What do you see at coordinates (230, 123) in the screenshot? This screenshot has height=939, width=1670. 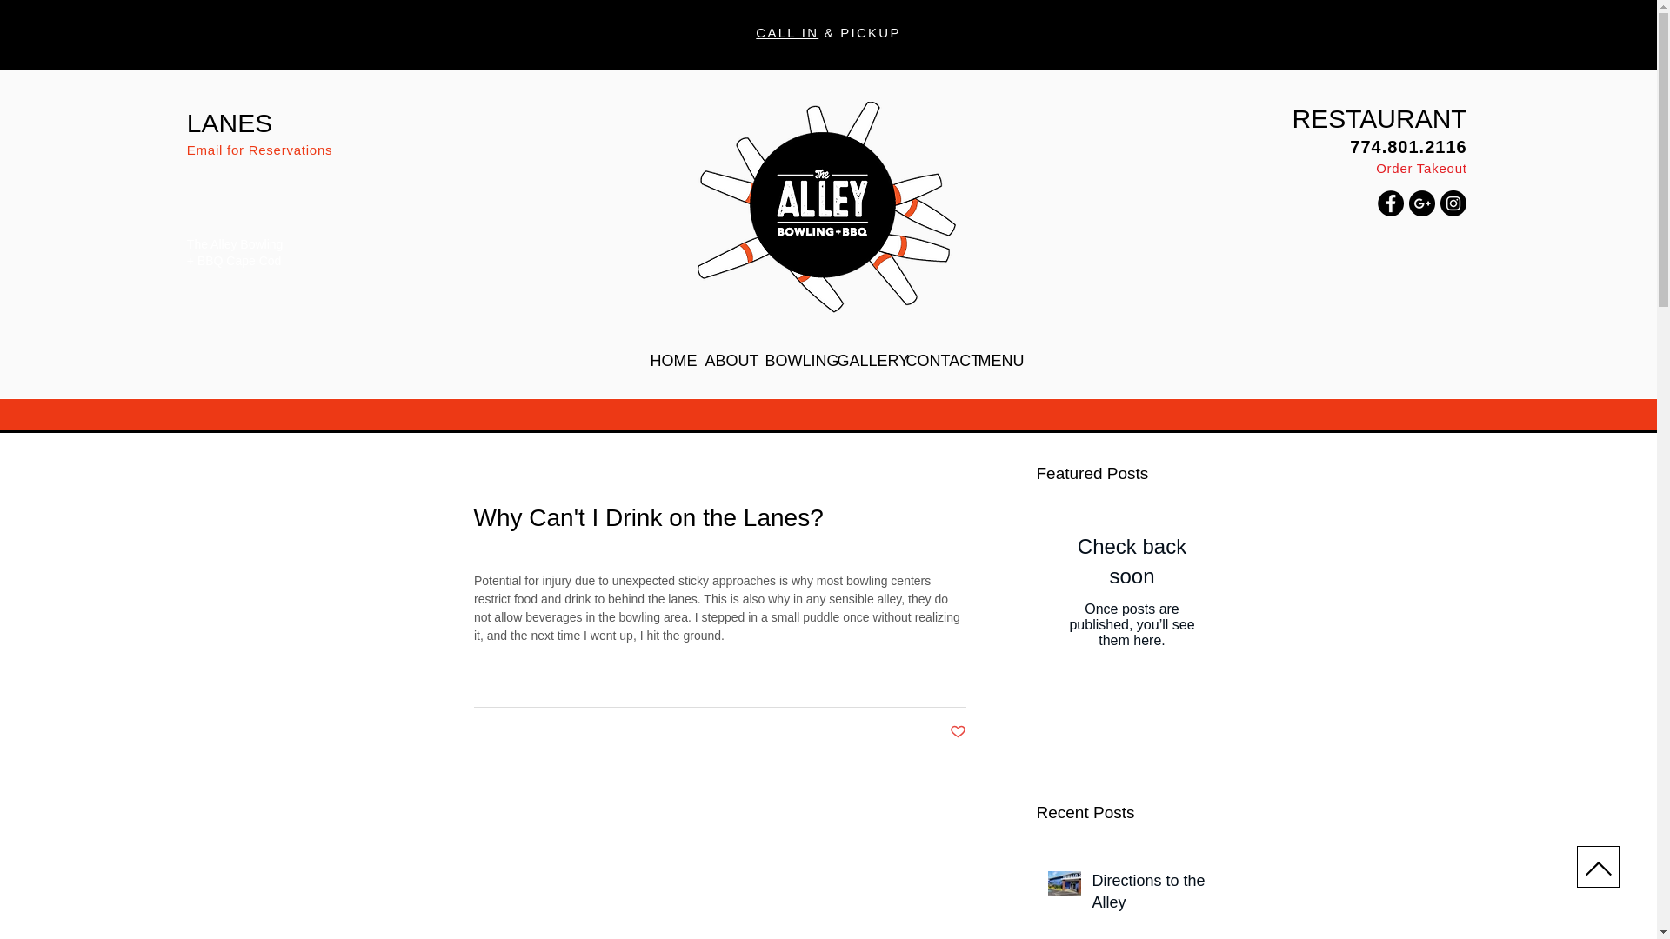 I see `LANES` at bounding box center [230, 123].